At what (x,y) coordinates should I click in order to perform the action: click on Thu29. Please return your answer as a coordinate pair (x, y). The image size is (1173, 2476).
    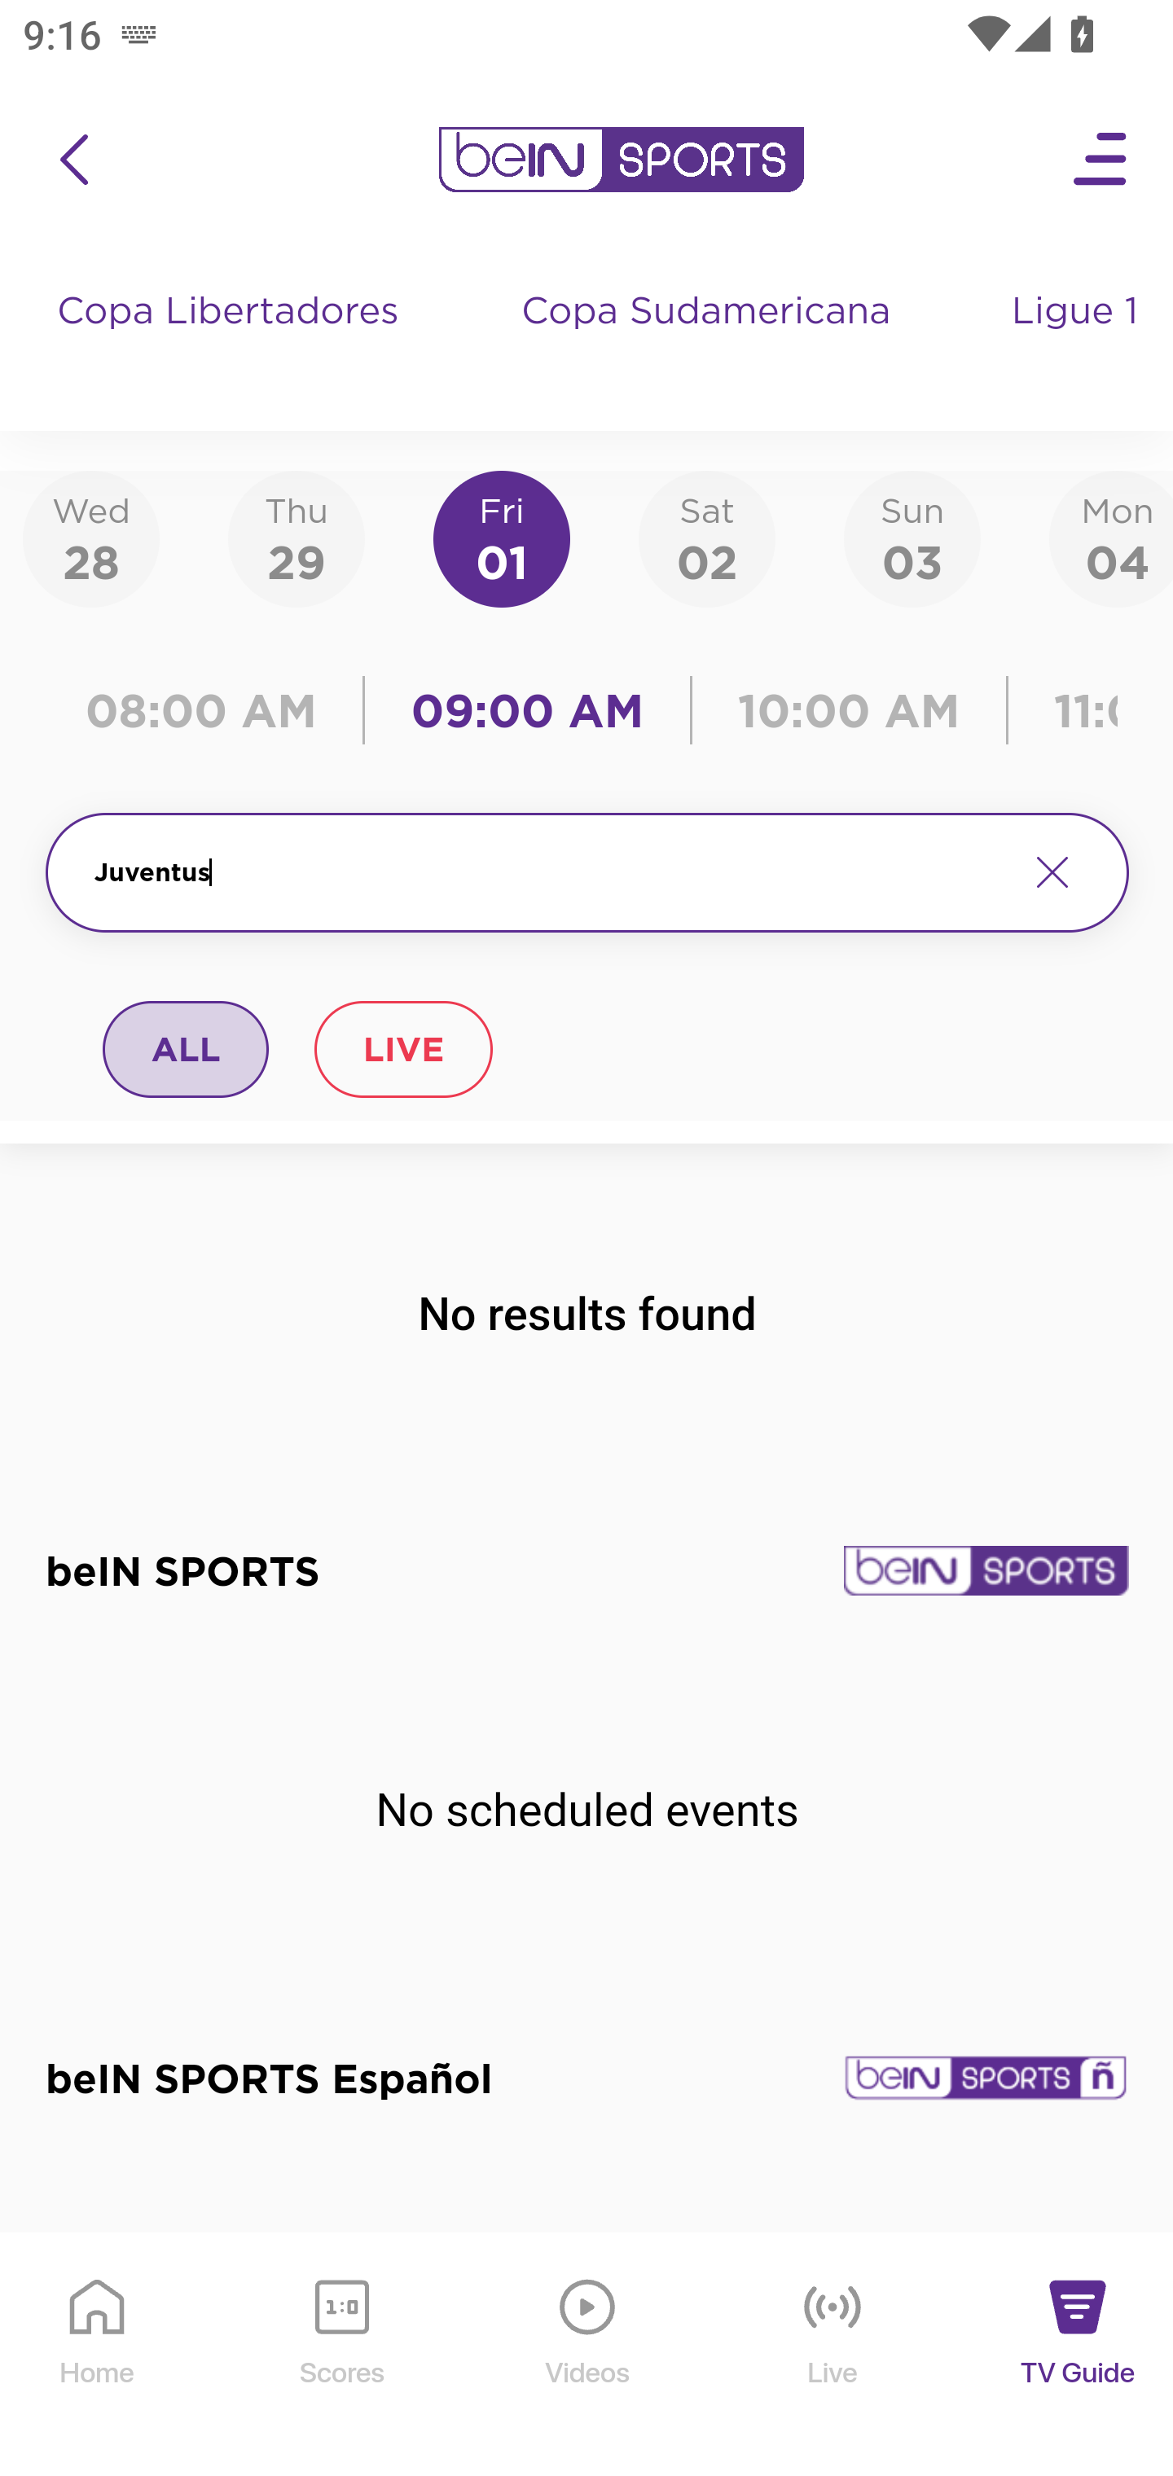
    Looking at the image, I should click on (296, 538).